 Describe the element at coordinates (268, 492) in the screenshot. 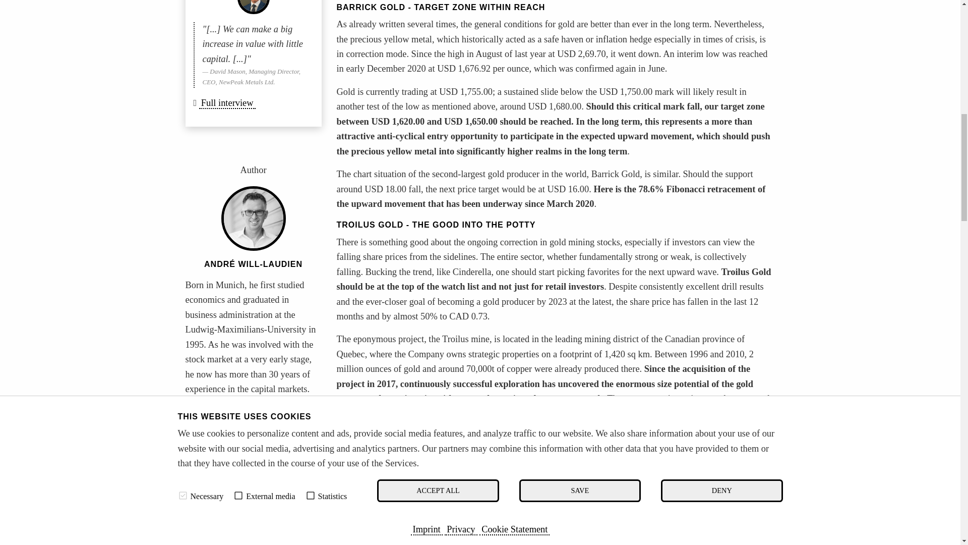

I see `CHIPS` at that location.